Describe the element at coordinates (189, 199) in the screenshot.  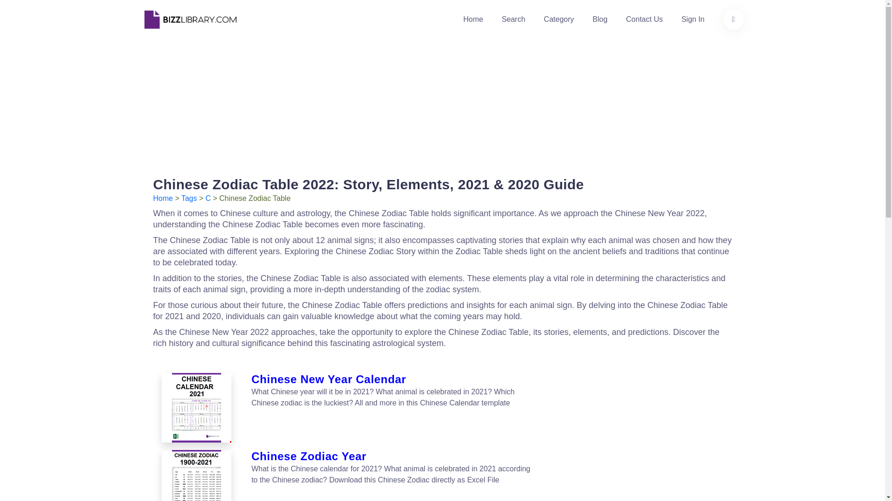
I see `Template tags` at that location.